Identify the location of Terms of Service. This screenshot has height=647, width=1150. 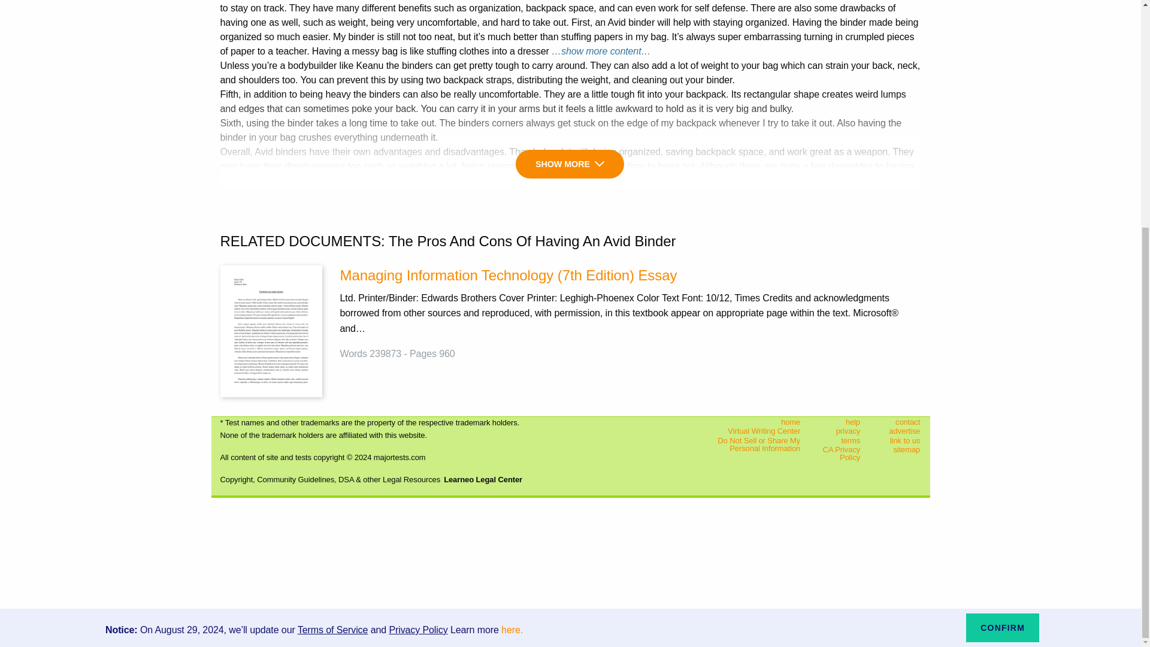
(333, 284).